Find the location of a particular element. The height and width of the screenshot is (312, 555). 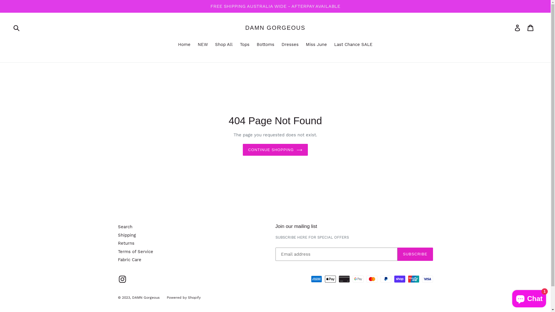

Instagram is located at coordinates (123, 279).